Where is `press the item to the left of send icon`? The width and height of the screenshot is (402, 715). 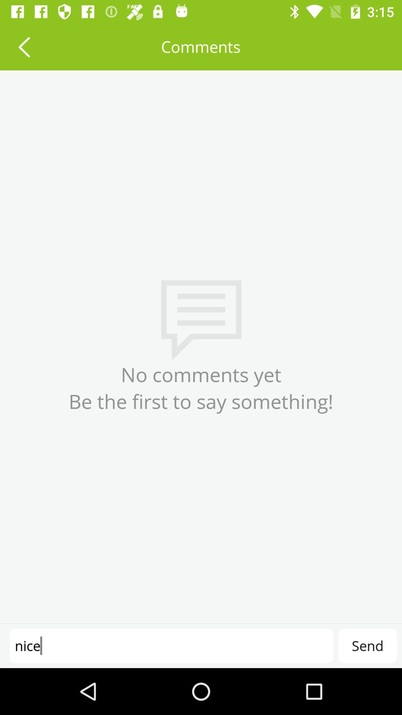 press the item to the left of send icon is located at coordinates (171, 646).